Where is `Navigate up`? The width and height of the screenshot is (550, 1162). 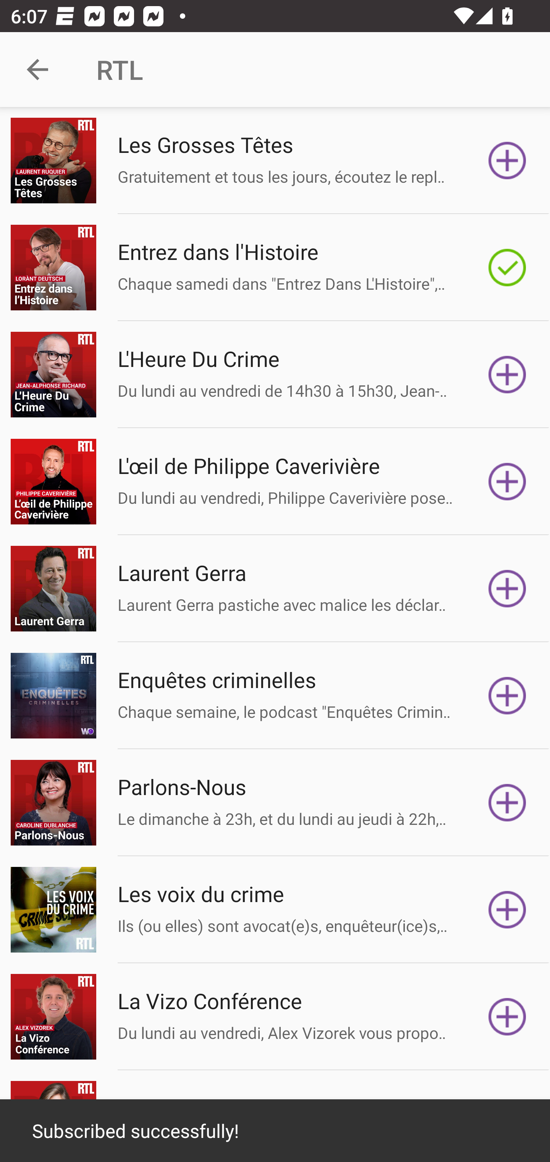
Navigate up is located at coordinates (37, 70).